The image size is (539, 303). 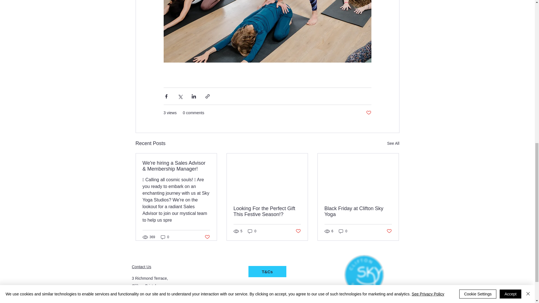 I want to click on 0, so click(x=165, y=237).